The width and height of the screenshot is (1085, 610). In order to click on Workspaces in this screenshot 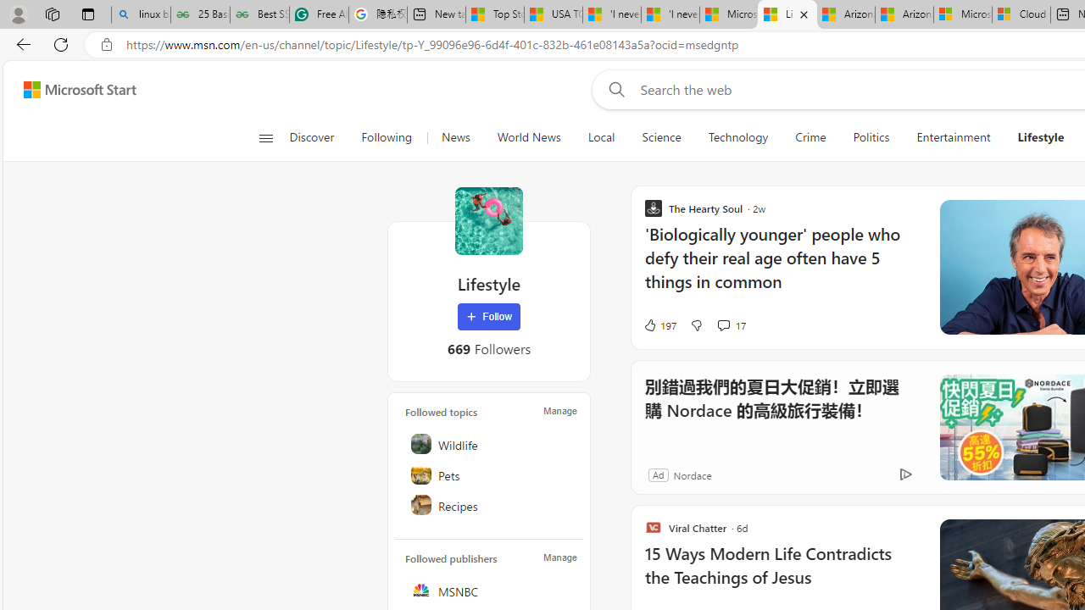, I will do `click(52, 14)`.